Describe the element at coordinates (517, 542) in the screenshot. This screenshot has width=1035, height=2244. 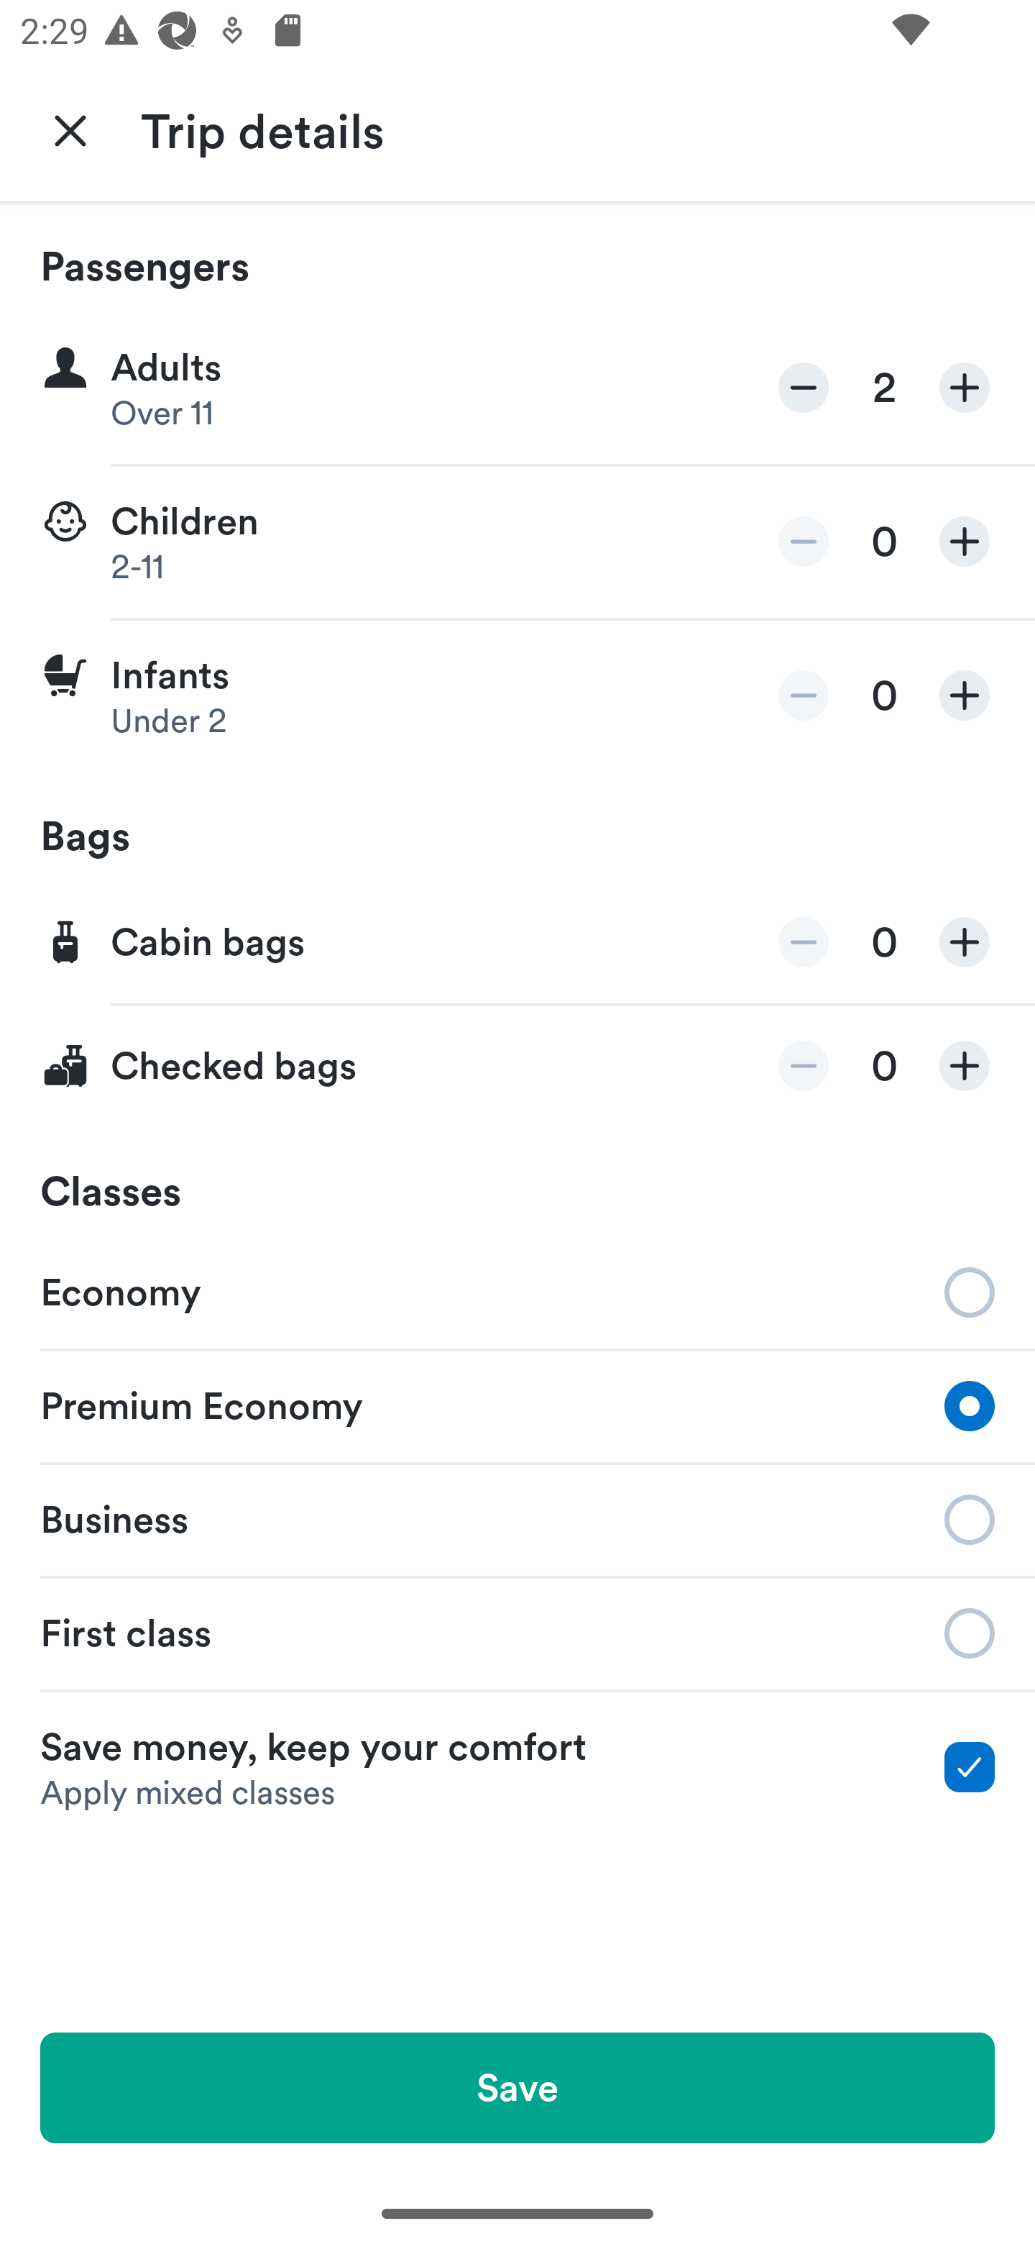
I see `Remove 0 Add Children 2-11` at that location.